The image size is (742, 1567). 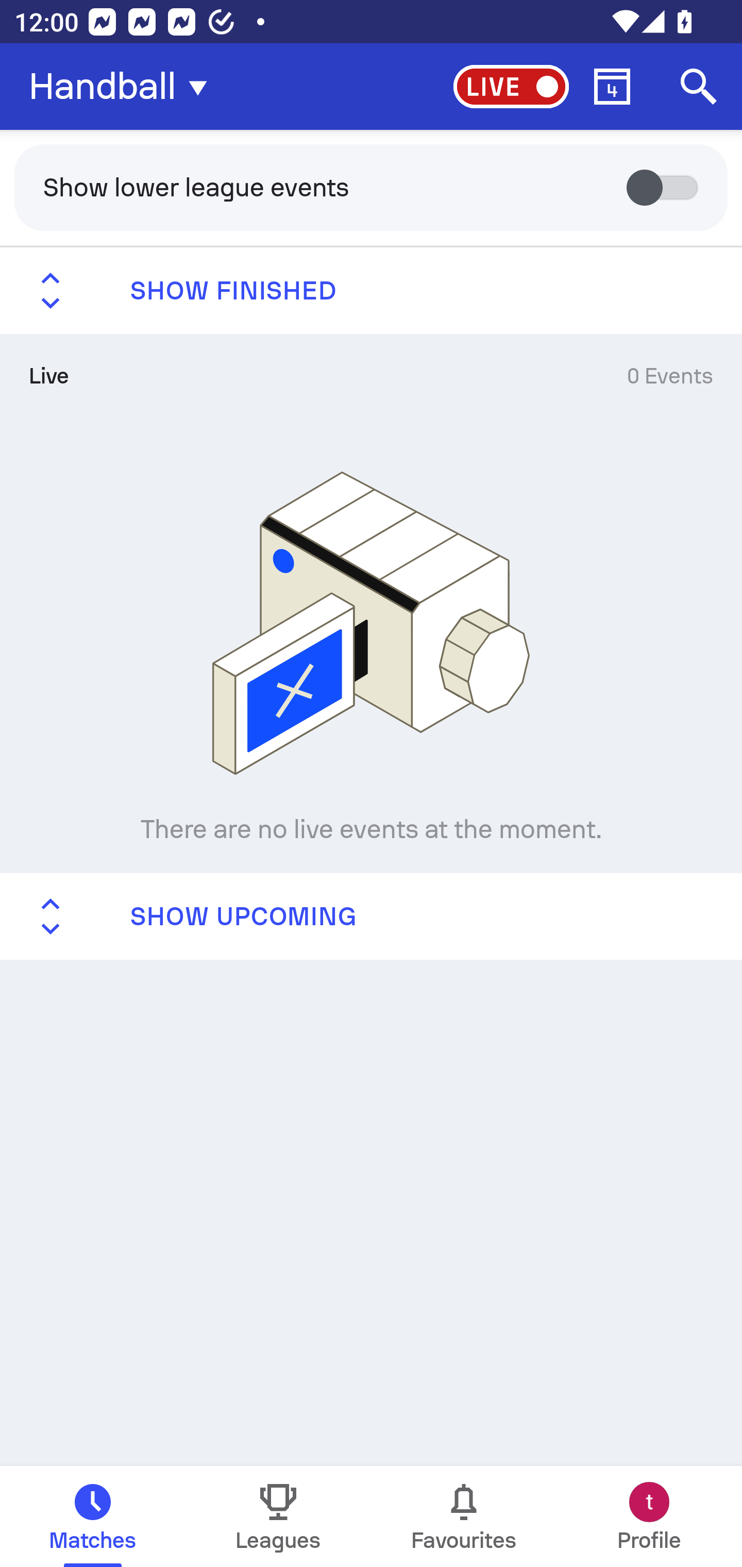 What do you see at coordinates (371, 291) in the screenshot?
I see `SHOW FINISHED` at bounding box center [371, 291].